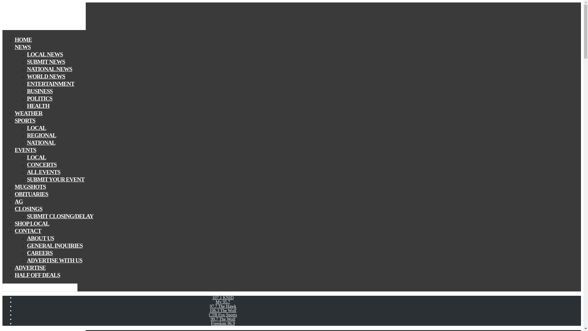  I want to click on 107.1 KNID, so click(223, 298).